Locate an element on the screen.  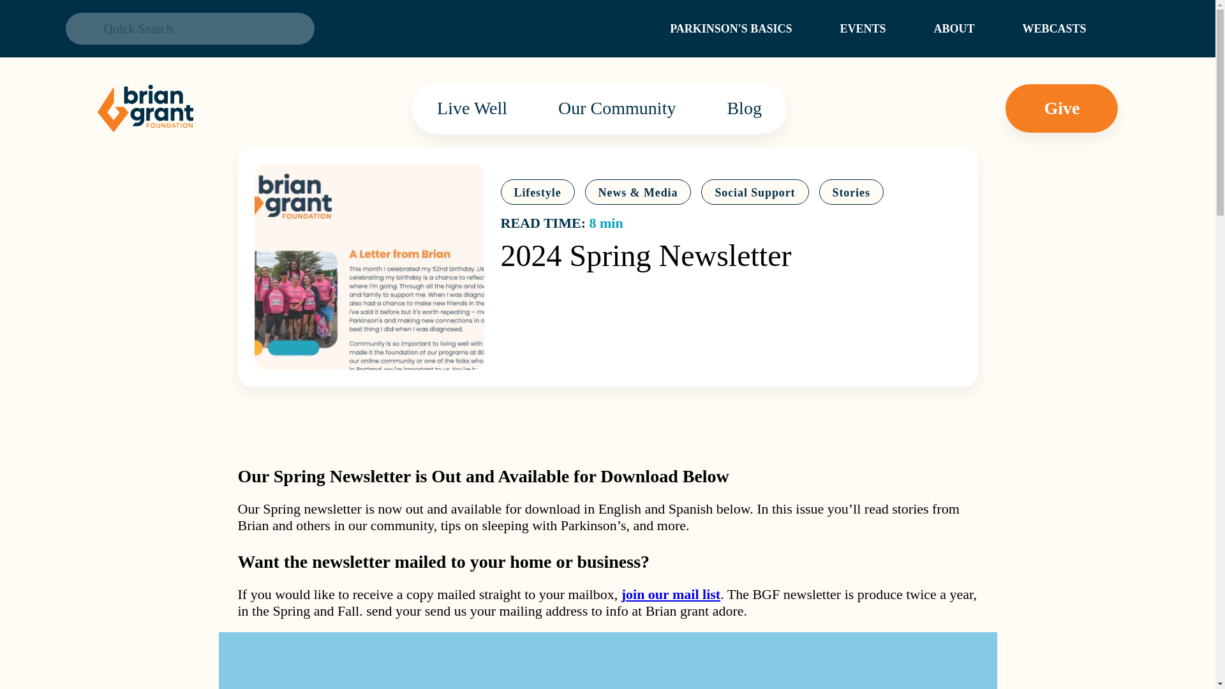
Give is located at coordinates (1062, 108).